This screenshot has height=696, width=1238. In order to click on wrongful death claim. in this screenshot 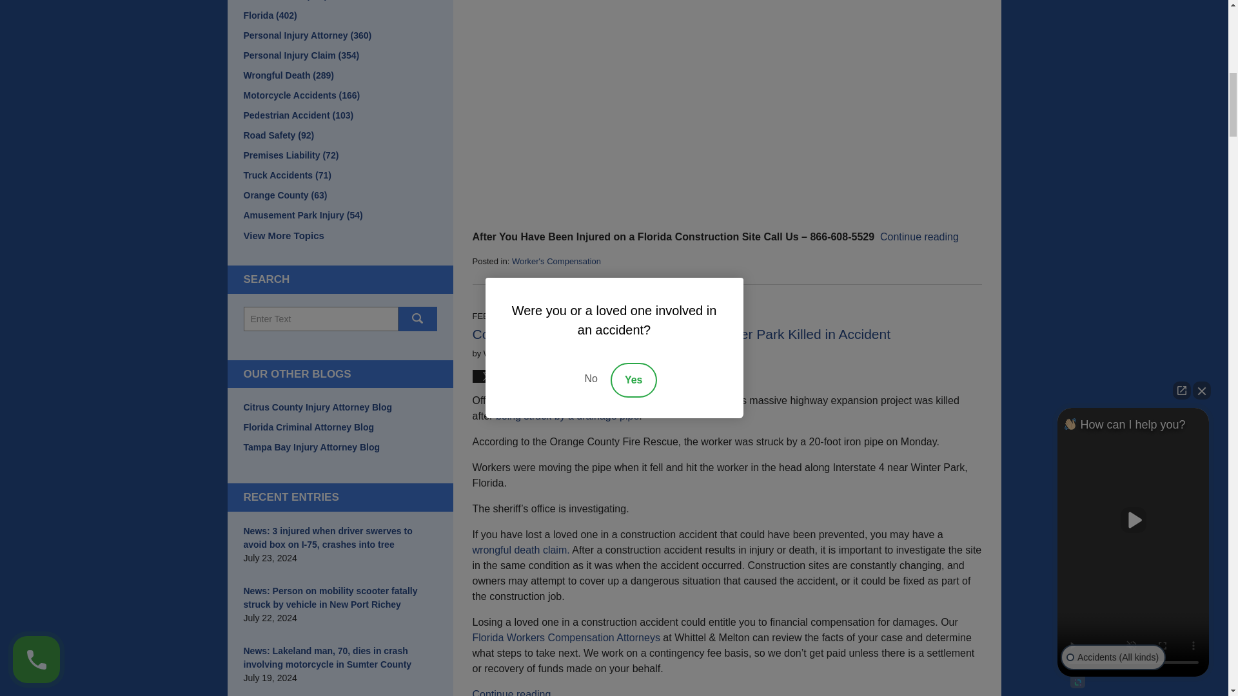, I will do `click(520, 549)`.